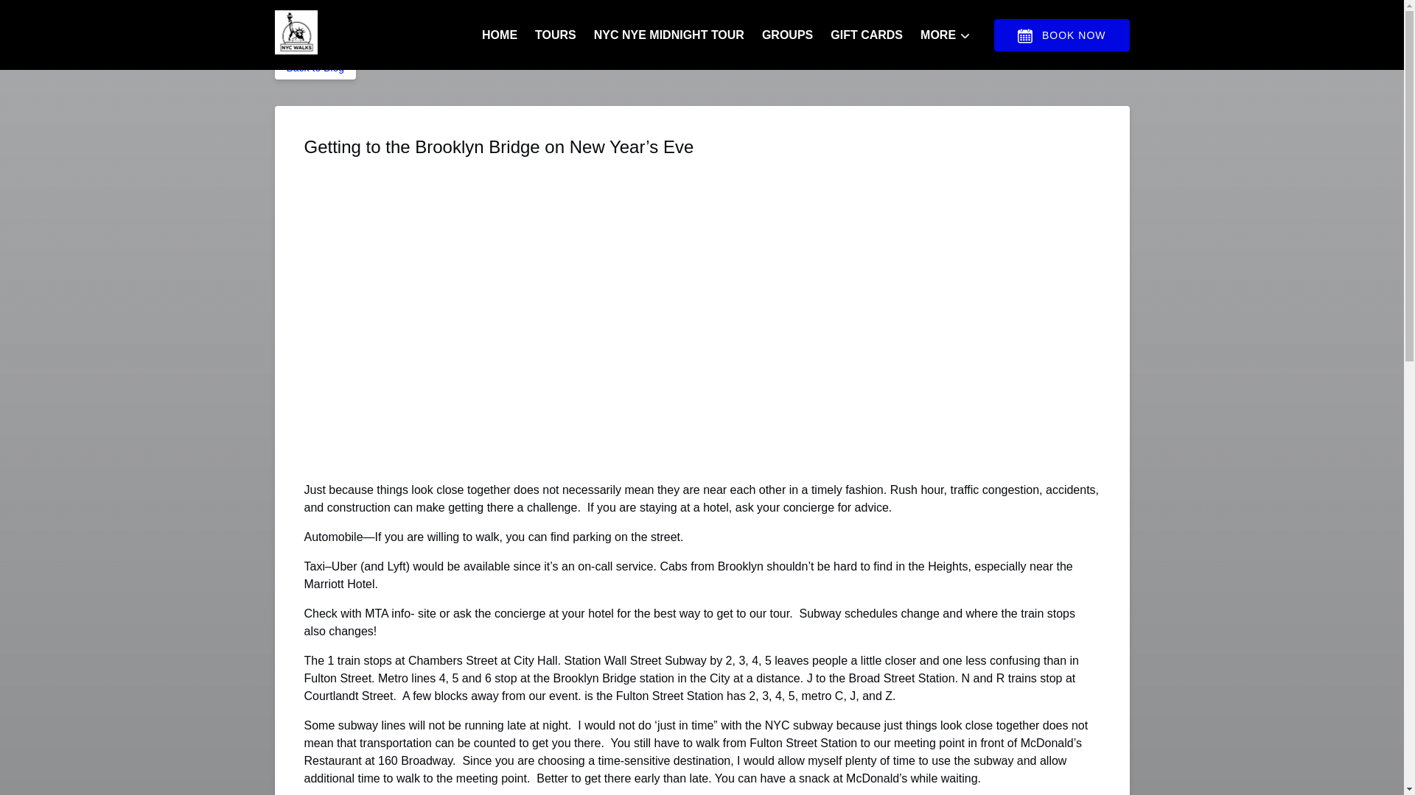 This screenshot has height=795, width=1415. What do you see at coordinates (945, 35) in the screenshot?
I see `MORE` at bounding box center [945, 35].